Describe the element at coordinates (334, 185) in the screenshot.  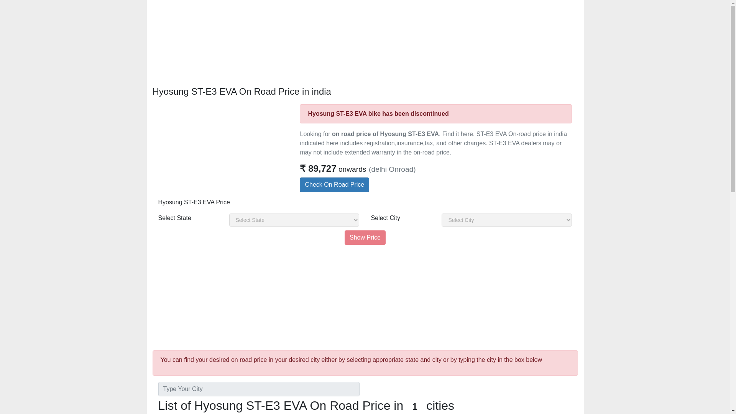
I see `Check On Road Price` at that location.